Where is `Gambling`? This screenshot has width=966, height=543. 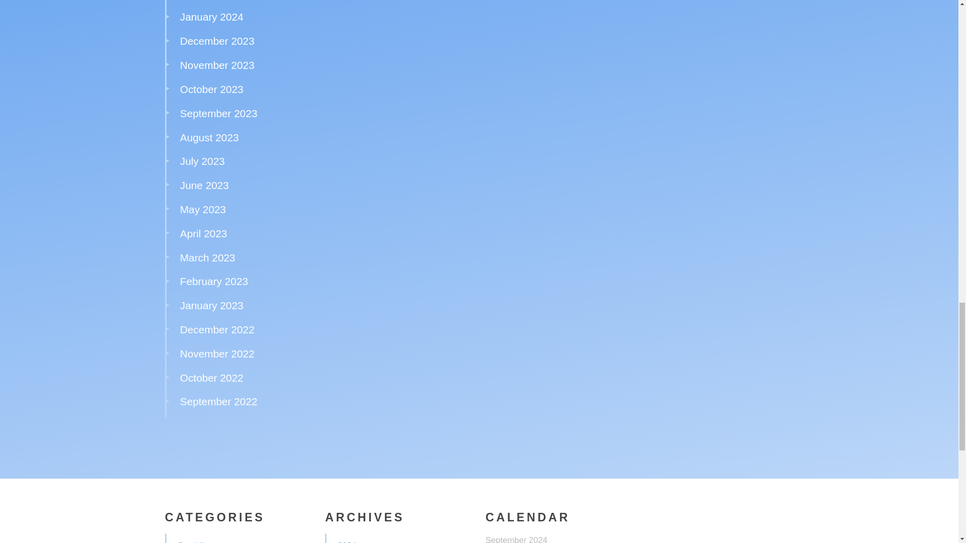 Gambling is located at coordinates (194, 542).